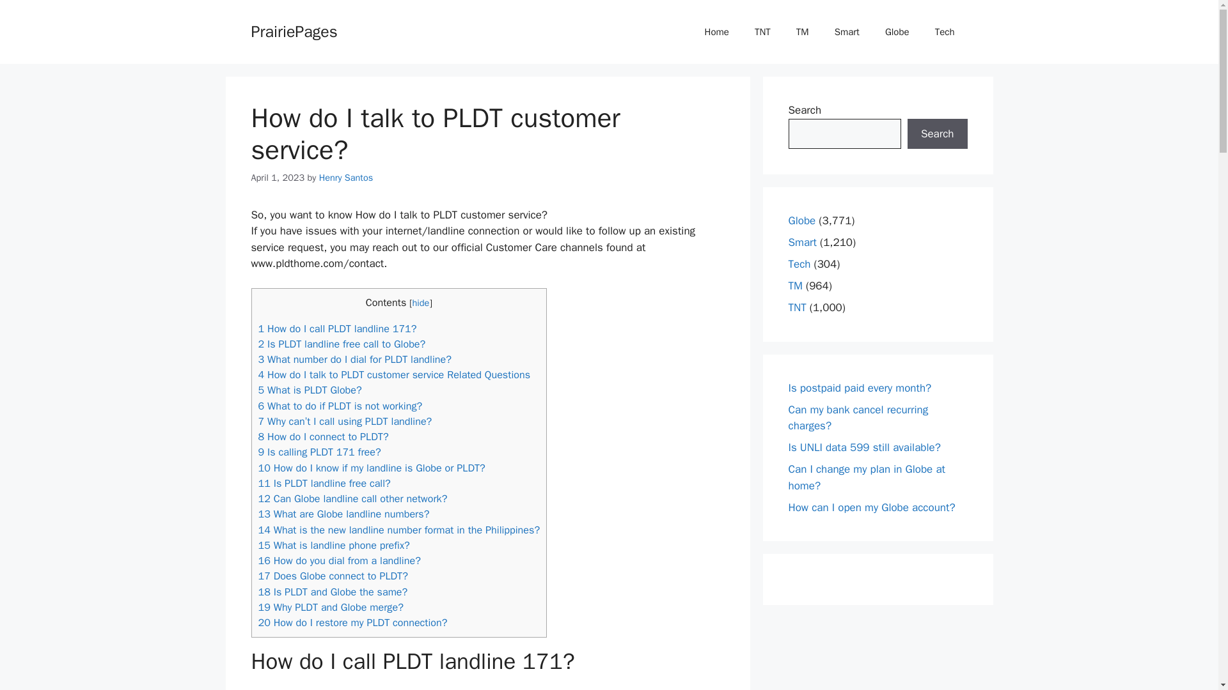 This screenshot has width=1228, height=690. I want to click on 13 What are Globe landline numbers?, so click(344, 514).